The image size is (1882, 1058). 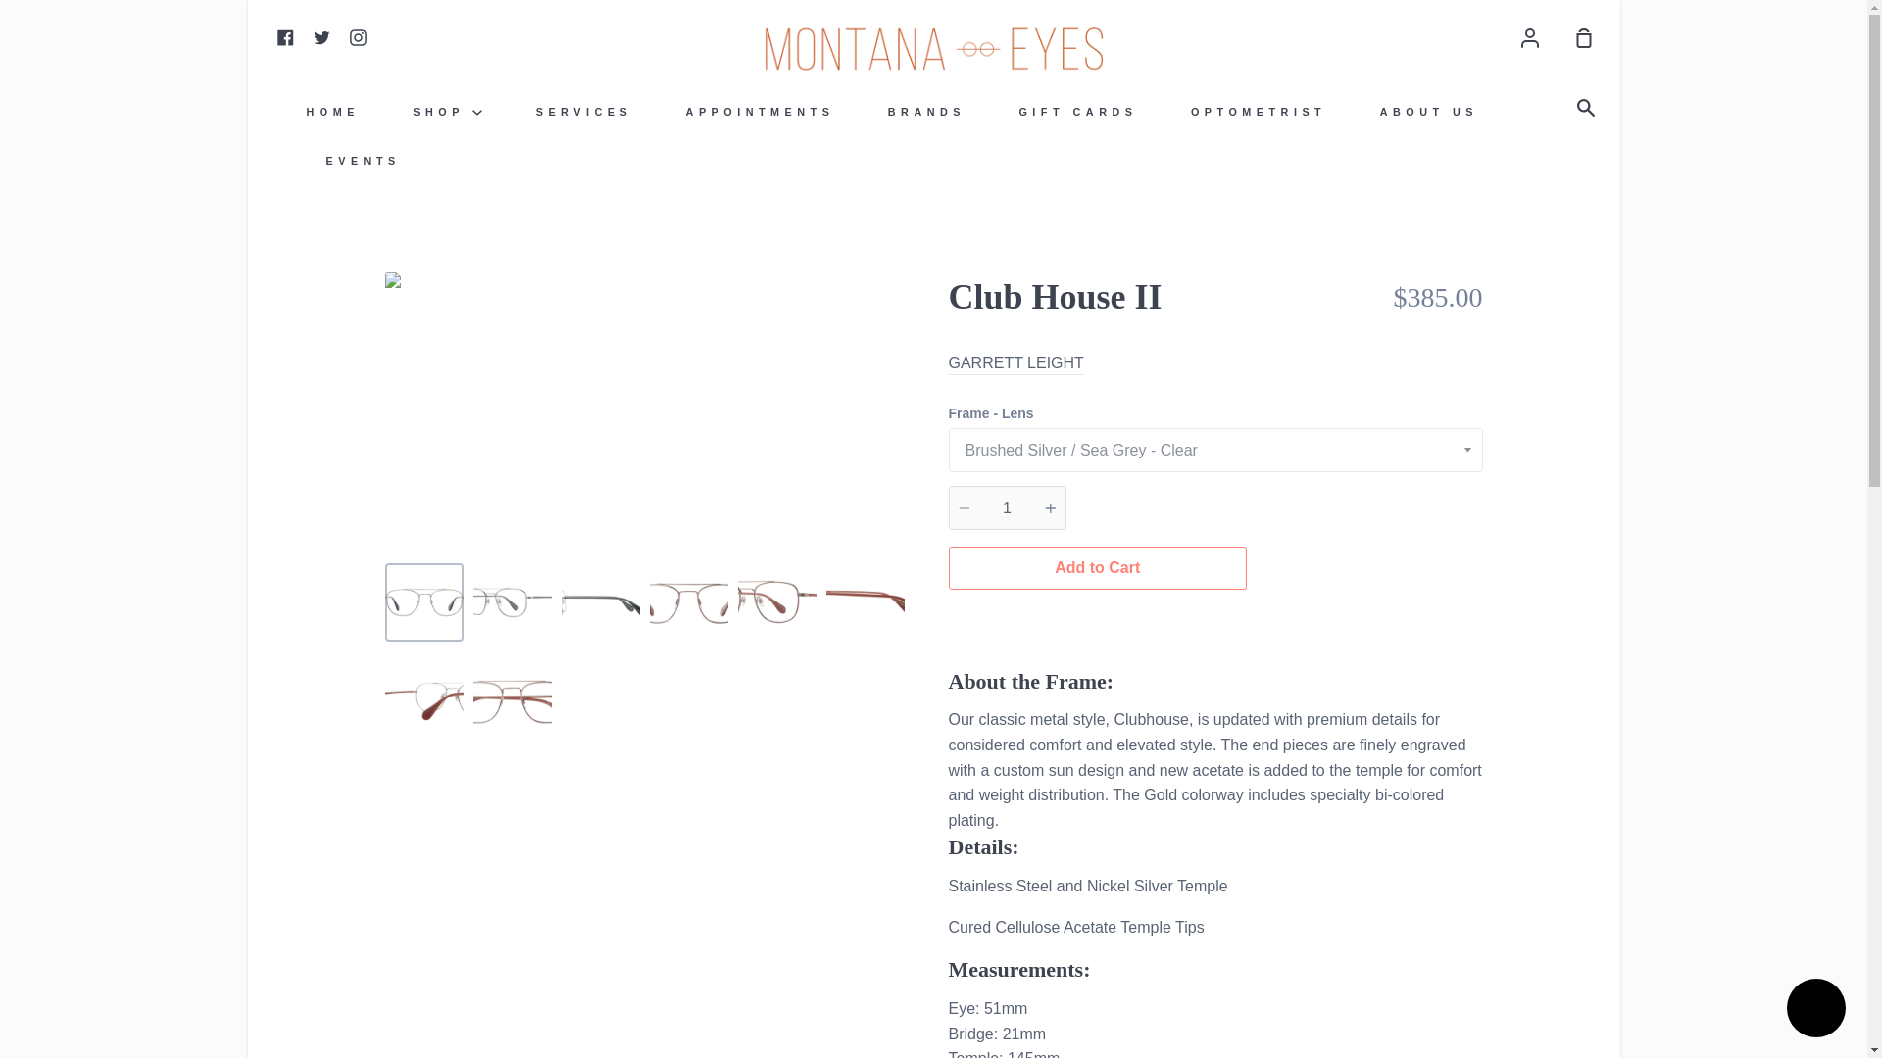 I want to click on SERVICES, so click(x=584, y=111).